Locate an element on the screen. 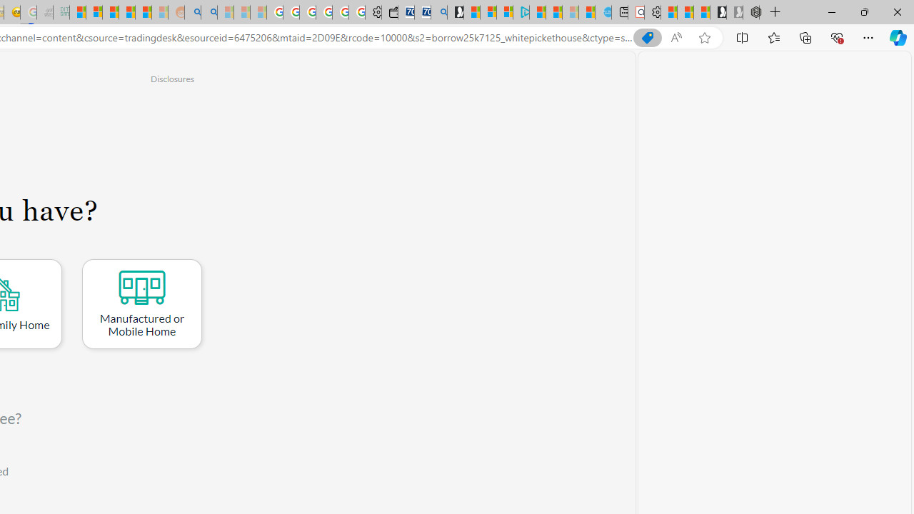 This screenshot has height=514, width=914. Student Loan Update: Forgiveness Program Ends This Month is located at coordinates (143, 13).